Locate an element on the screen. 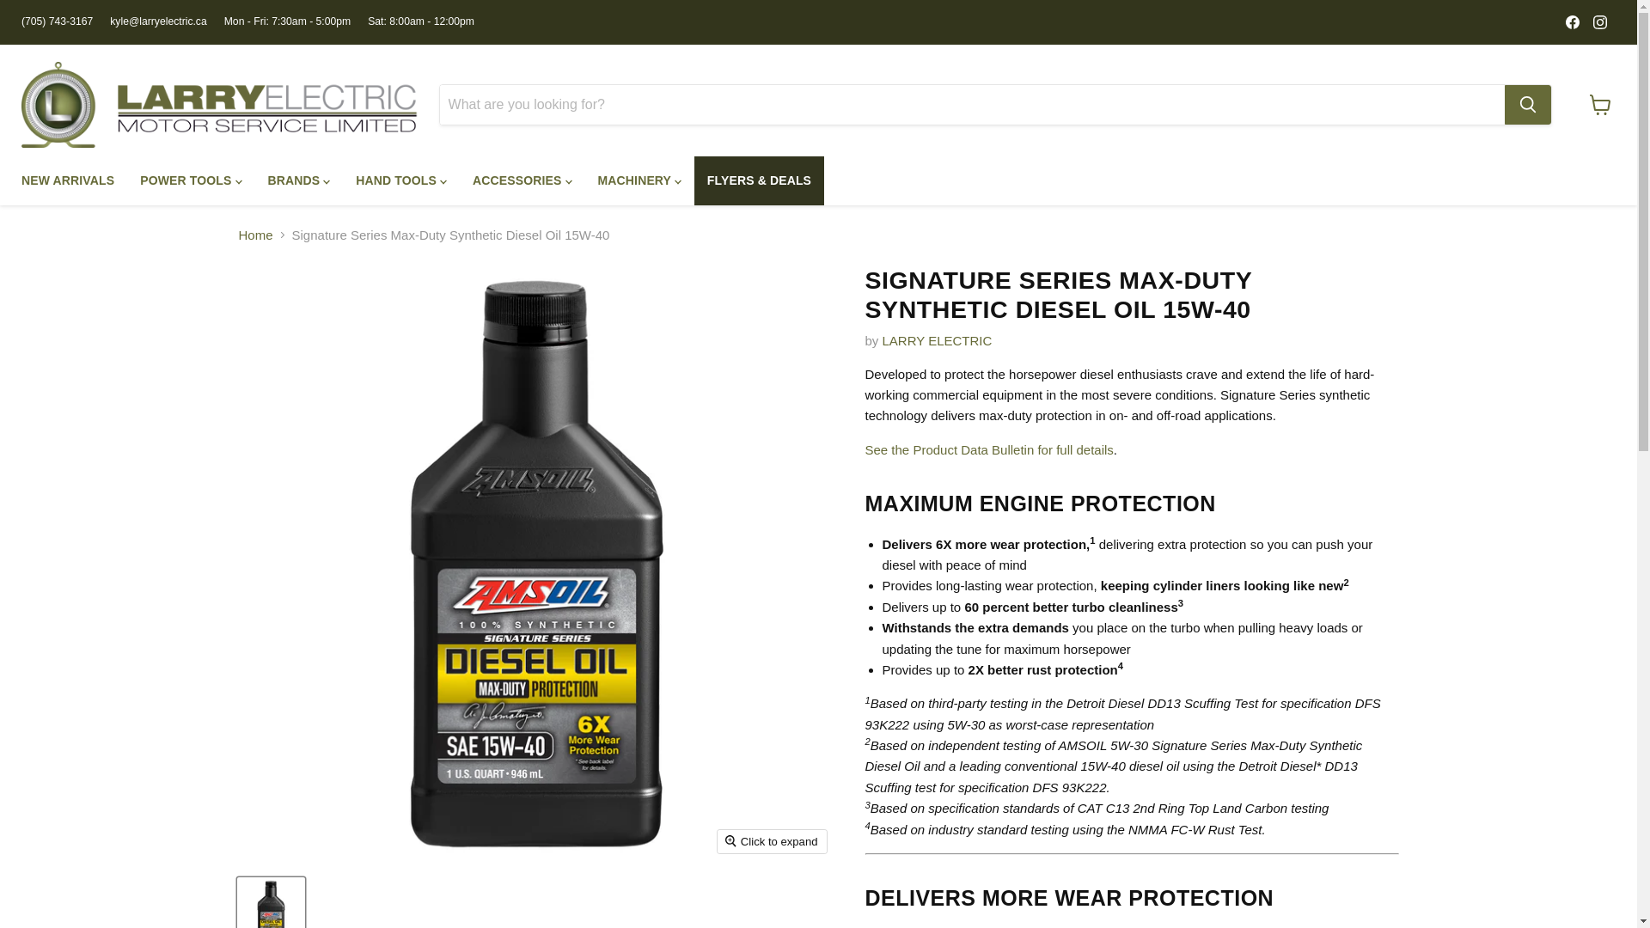  Mon - Fri: 7:30am - 5:00pm is located at coordinates (287, 21).